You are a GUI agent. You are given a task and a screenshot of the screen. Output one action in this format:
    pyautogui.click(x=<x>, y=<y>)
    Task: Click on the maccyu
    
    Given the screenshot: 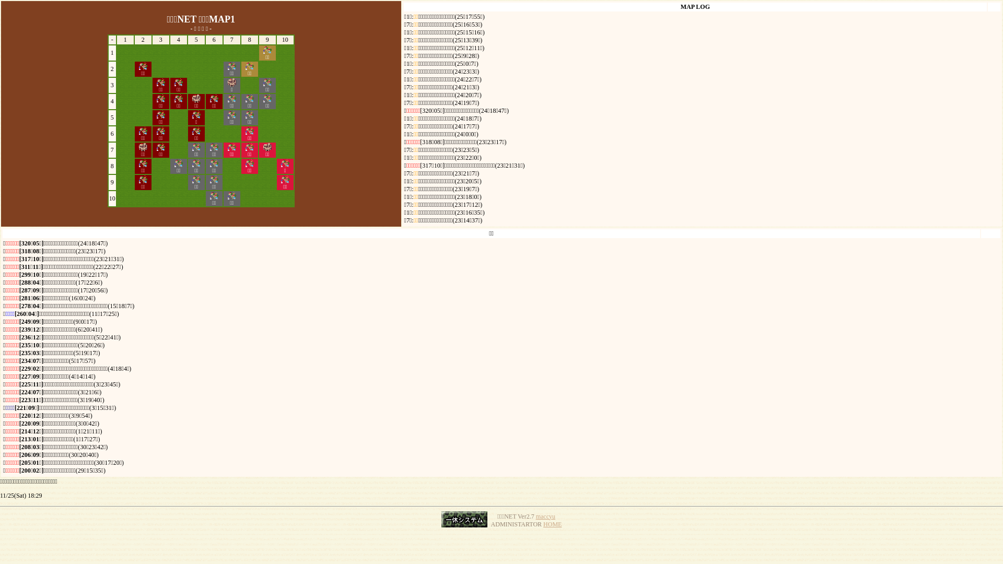 What is the action you would take?
    pyautogui.click(x=545, y=516)
    